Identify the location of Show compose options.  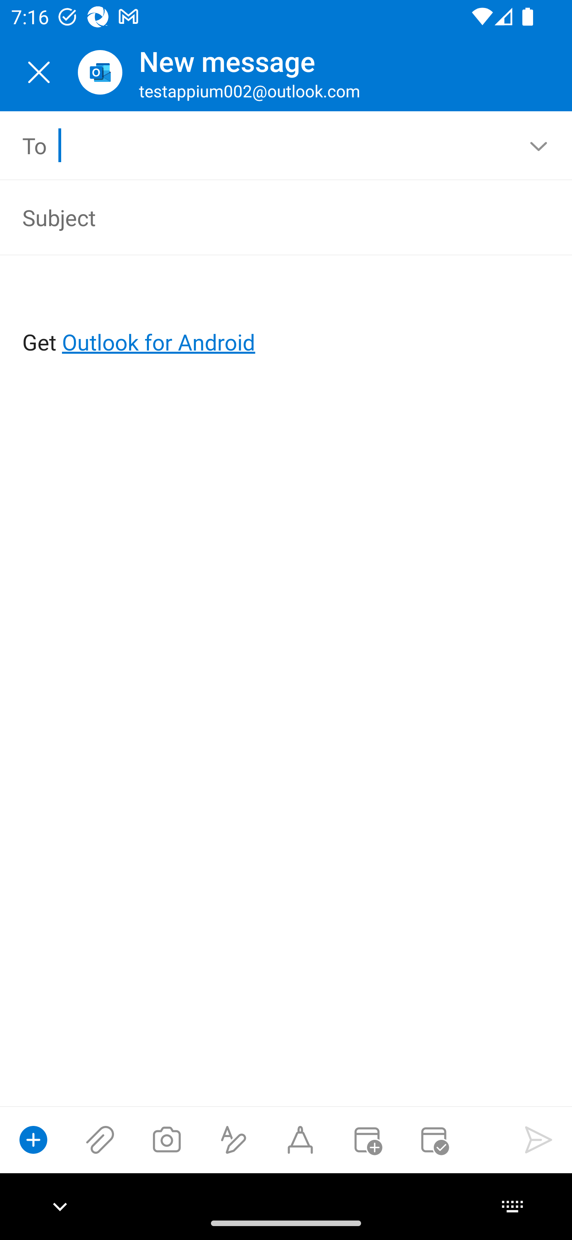
(33, 1139).